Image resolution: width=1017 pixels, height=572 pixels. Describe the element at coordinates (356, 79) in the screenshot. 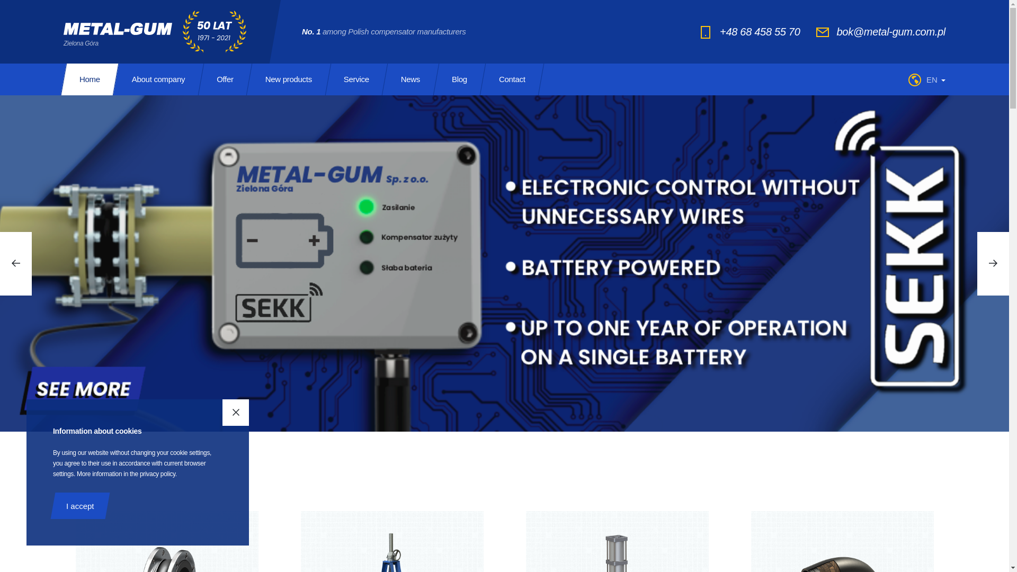

I see `Service` at that location.